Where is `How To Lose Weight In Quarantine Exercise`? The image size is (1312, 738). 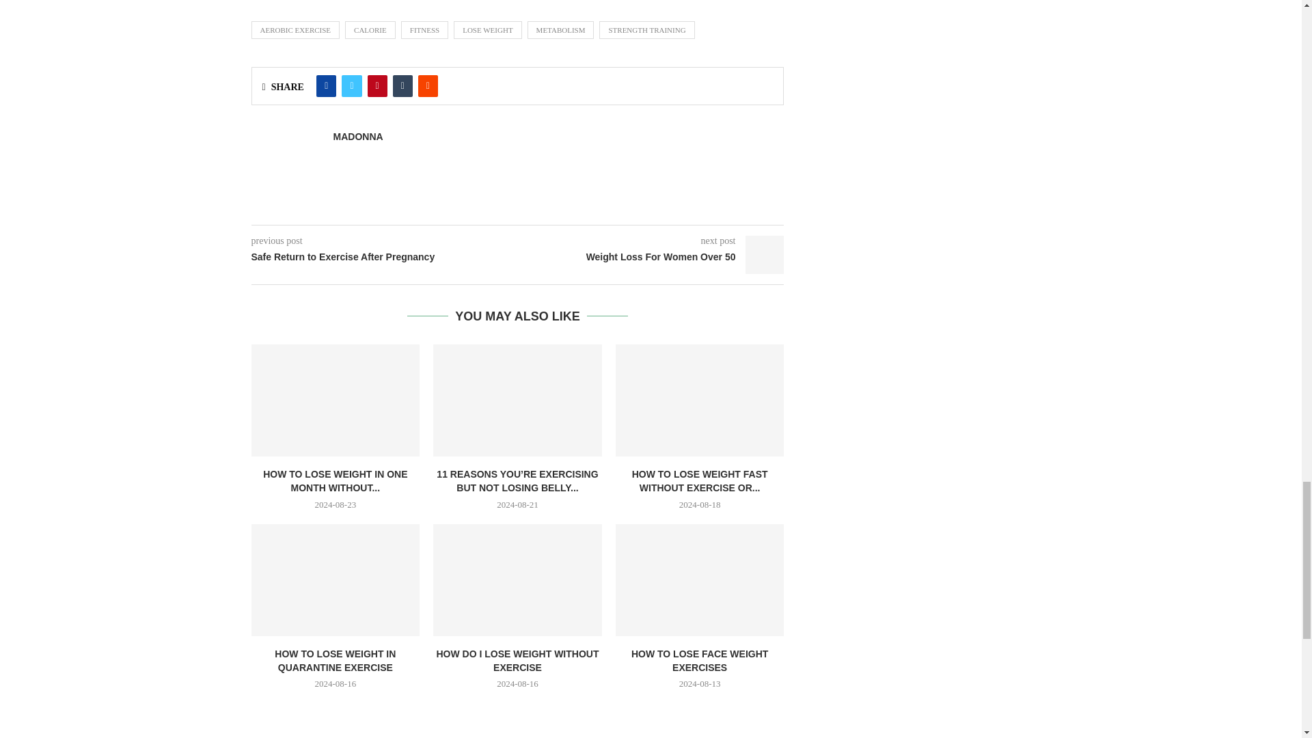 How To Lose Weight In Quarantine Exercise is located at coordinates (336, 579).